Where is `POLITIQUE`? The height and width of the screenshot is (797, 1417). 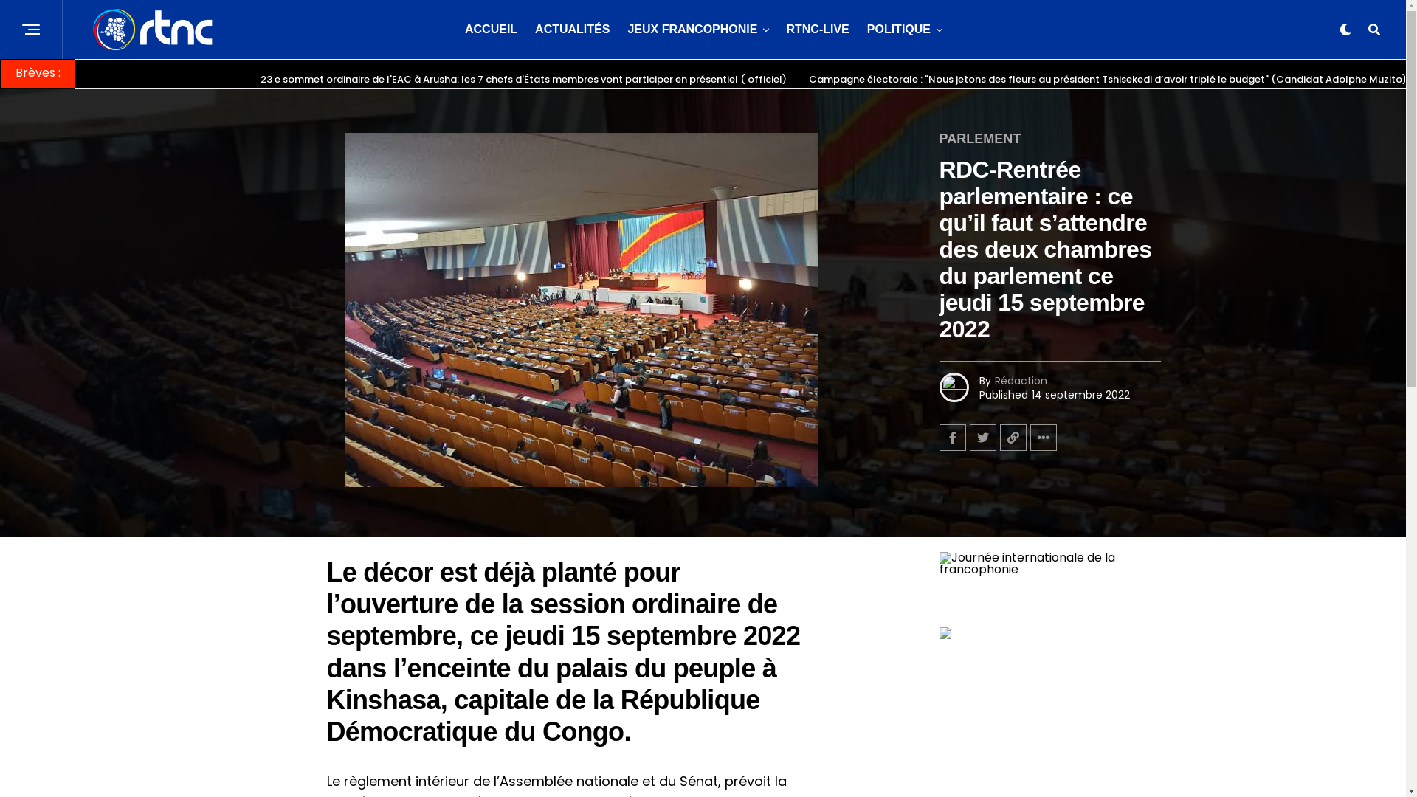
POLITIQUE is located at coordinates (899, 30).